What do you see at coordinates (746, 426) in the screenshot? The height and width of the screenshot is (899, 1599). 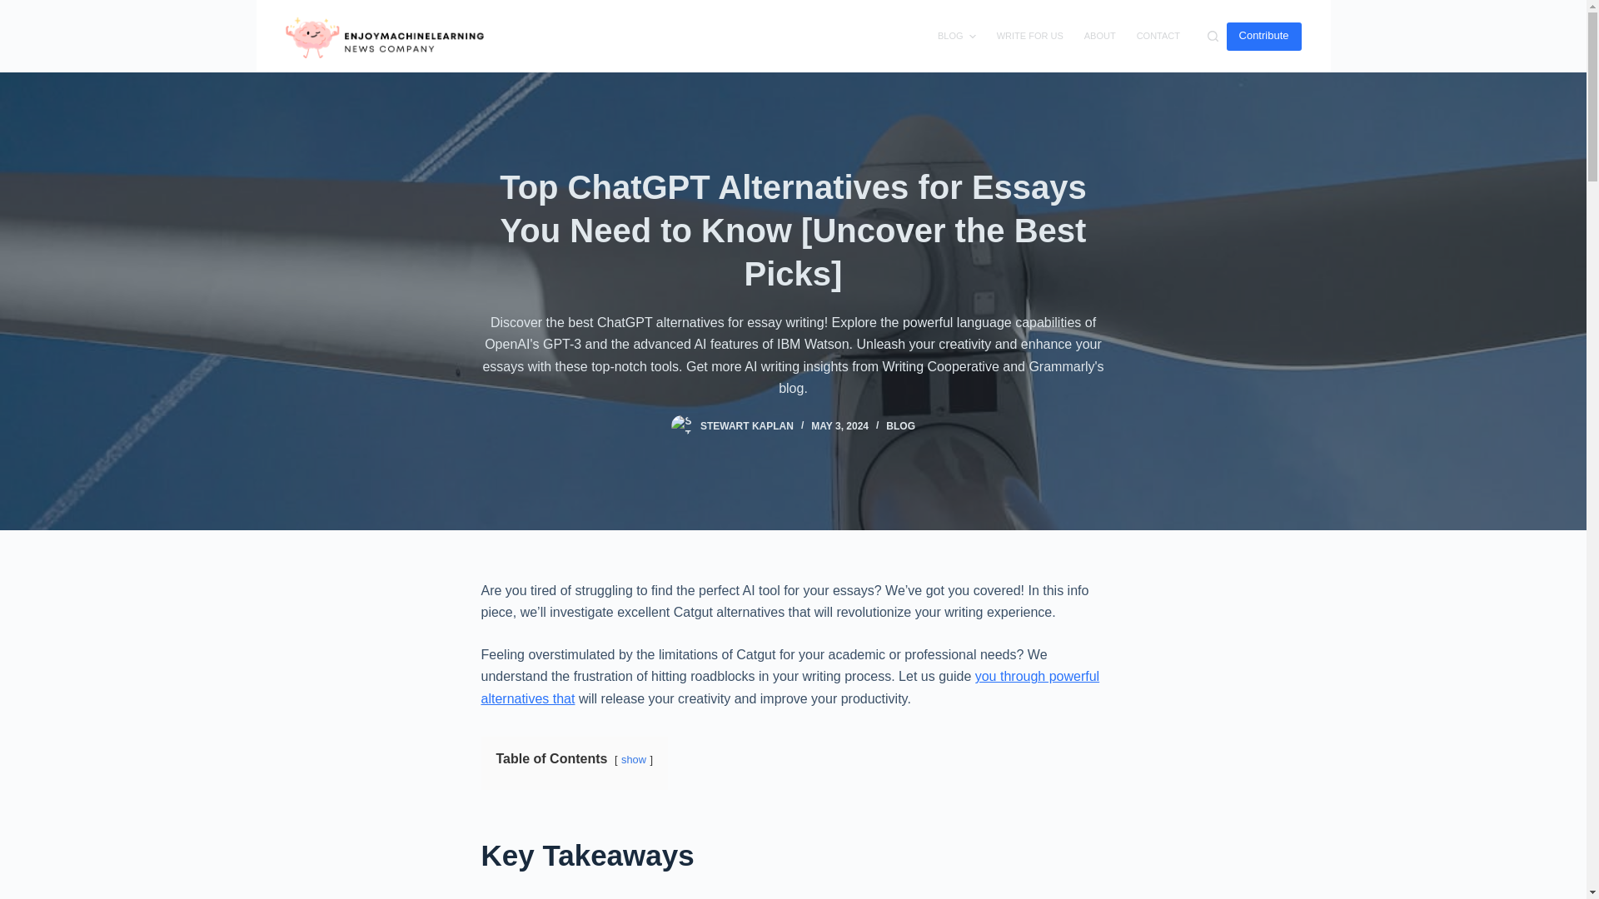 I see `STEWART KAPLAN` at bounding box center [746, 426].